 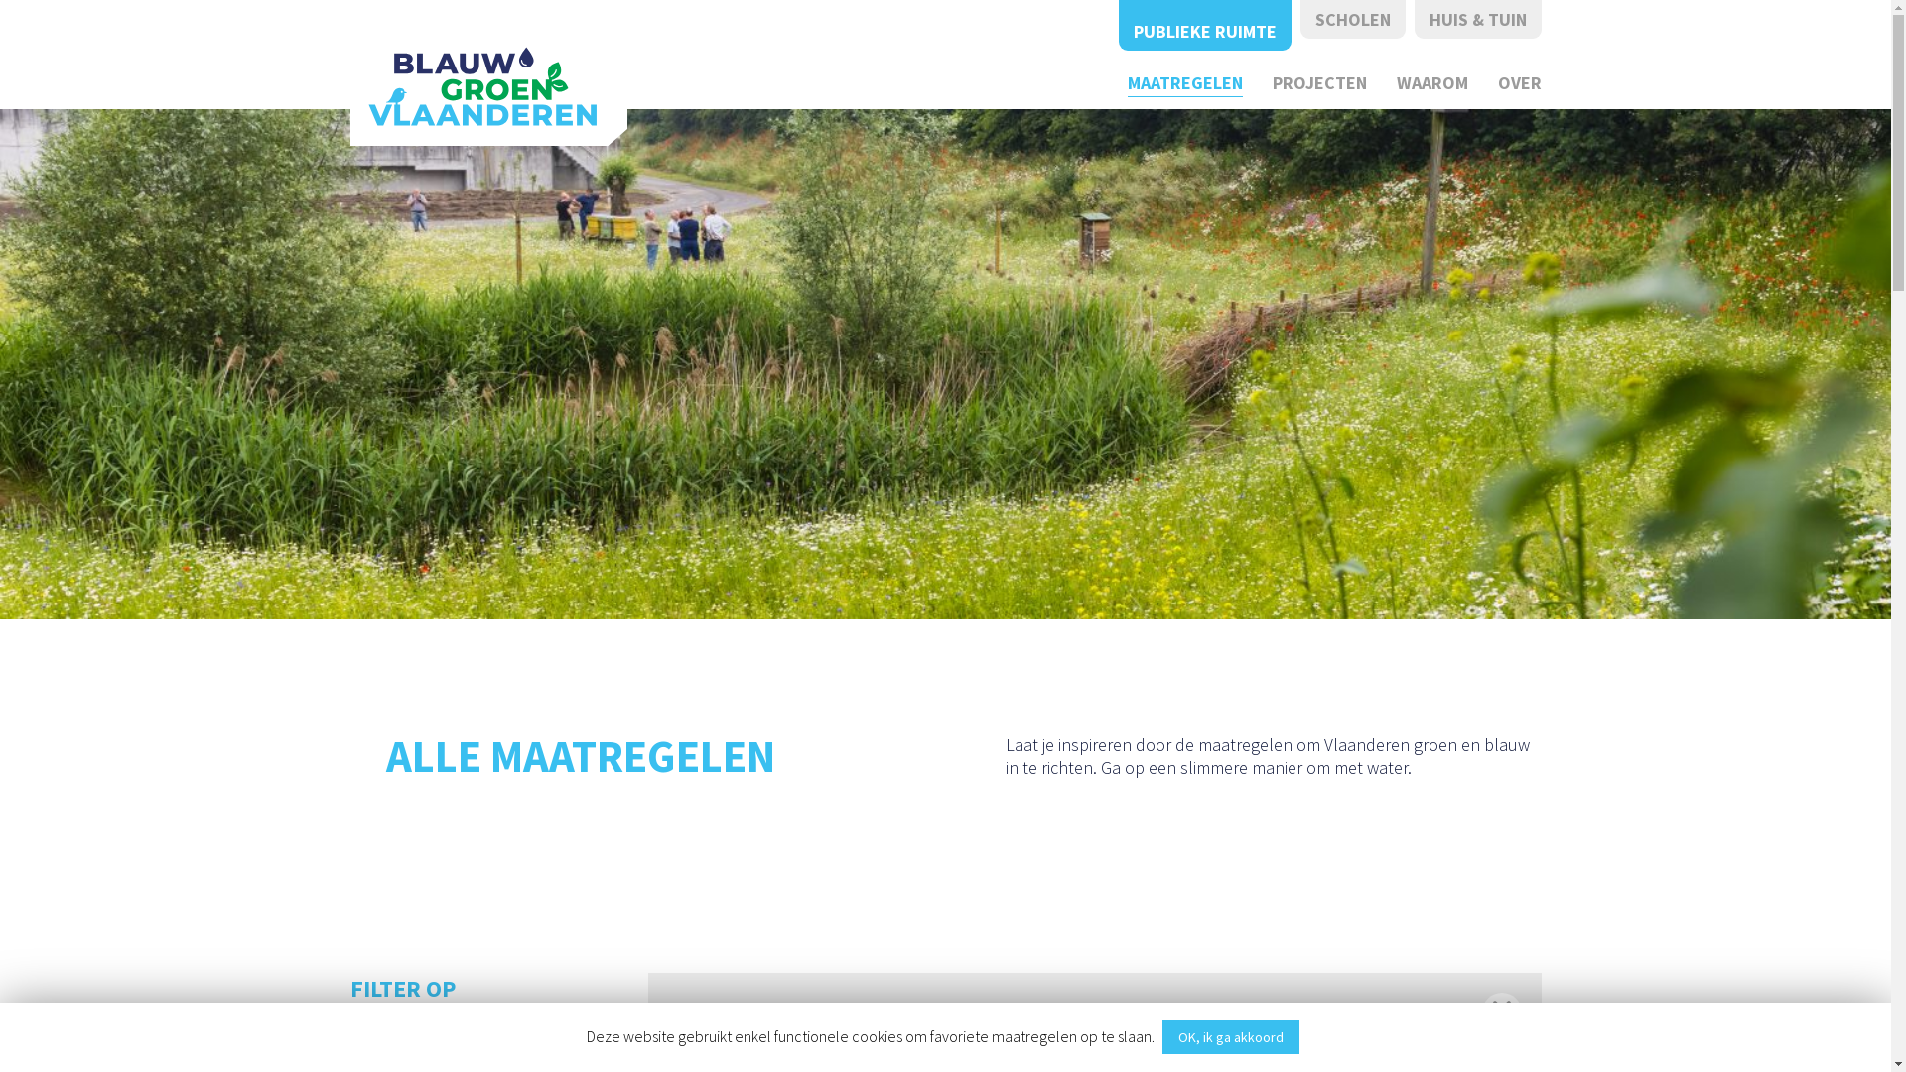 What do you see at coordinates (1431, 83) in the screenshot?
I see `WAAROM` at bounding box center [1431, 83].